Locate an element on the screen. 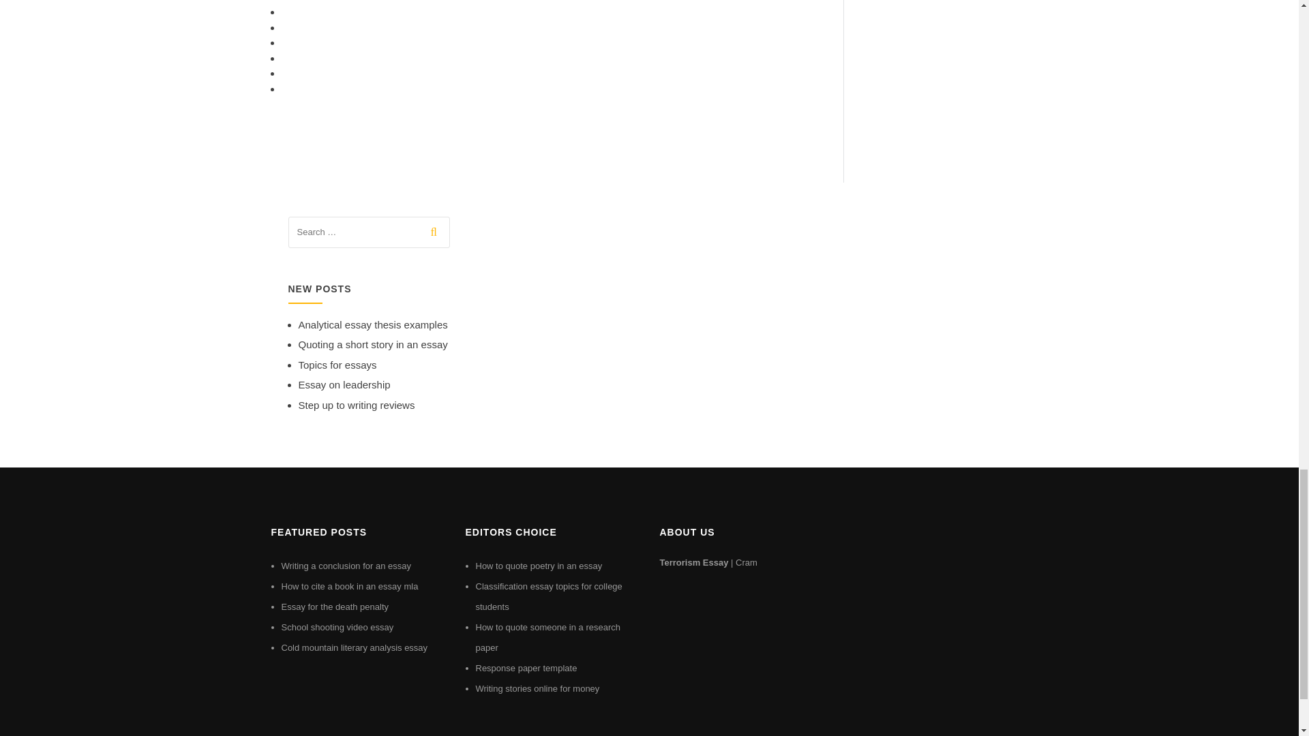  Writing stories online for money is located at coordinates (537, 688).